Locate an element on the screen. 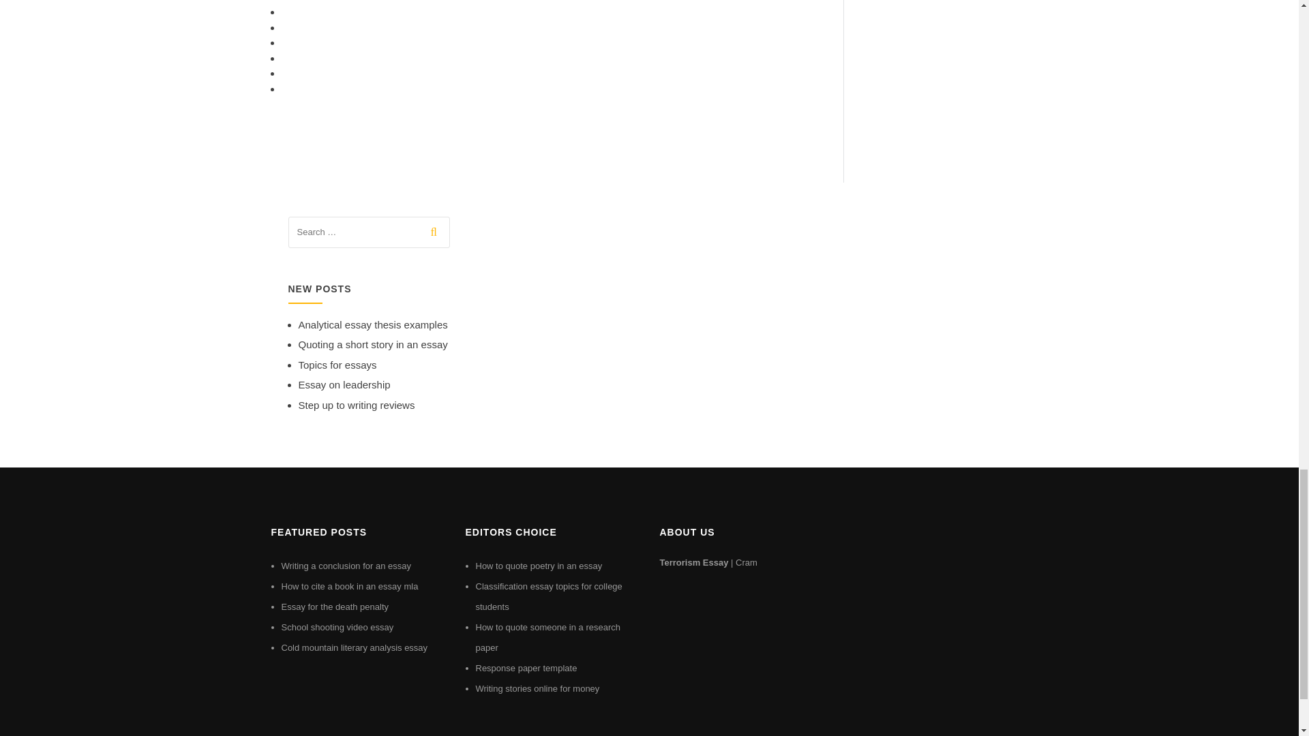  Writing stories online for money is located at coordinates (537, 688).